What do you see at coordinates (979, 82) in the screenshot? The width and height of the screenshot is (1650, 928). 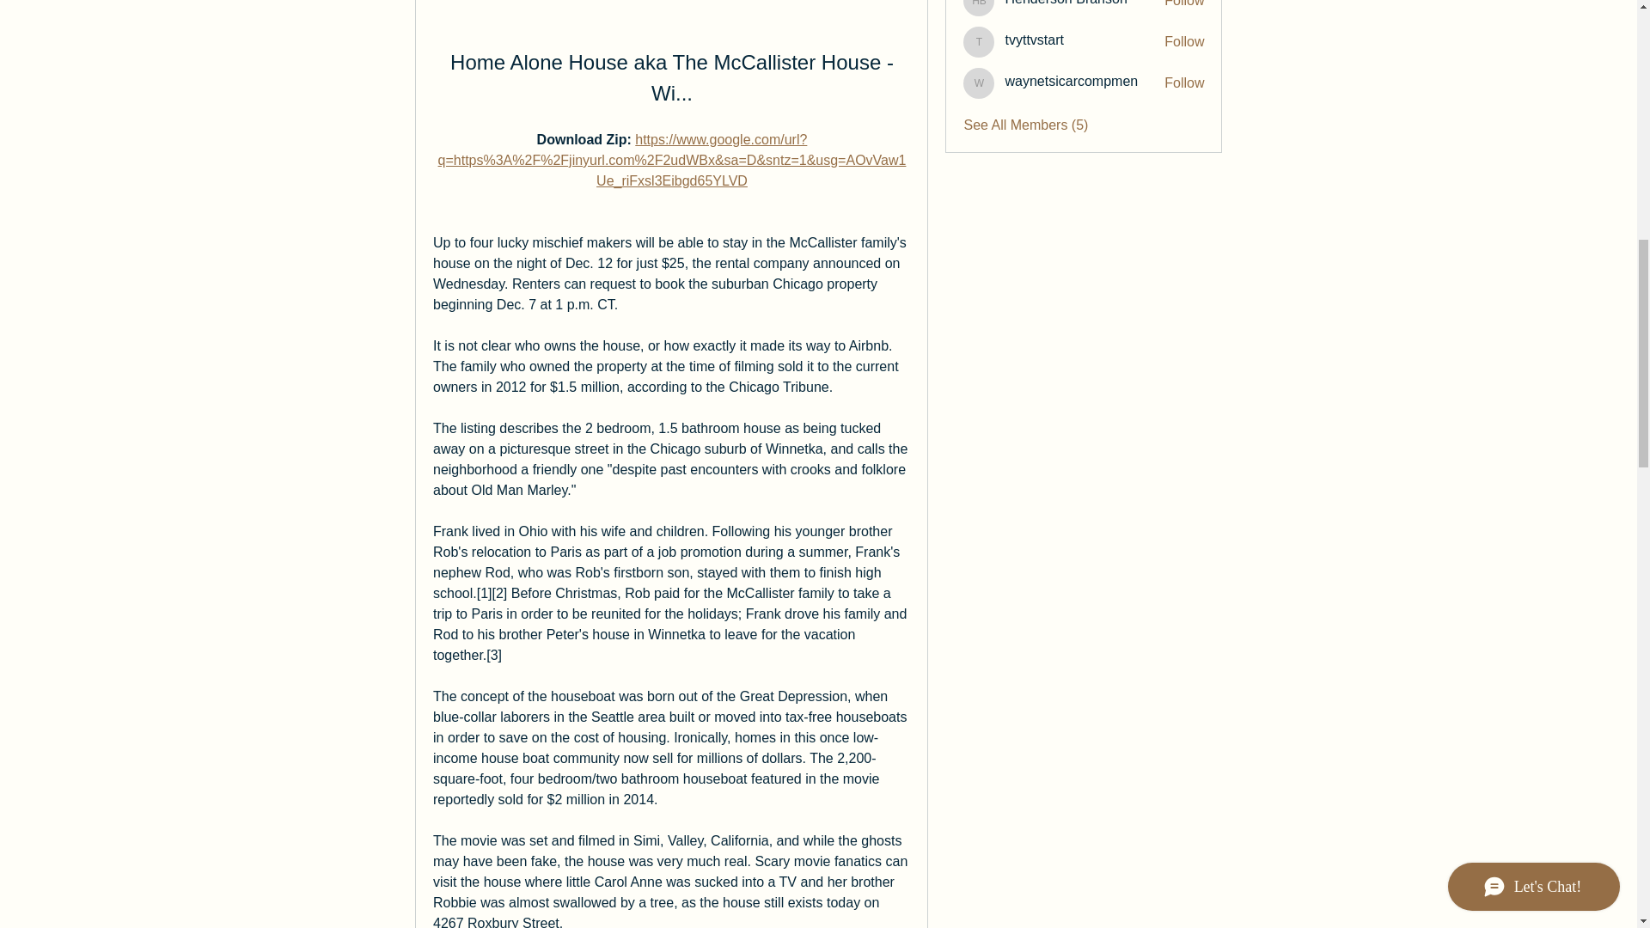 I see `waynetsicarcompmen` at bounding box center [979, 82].